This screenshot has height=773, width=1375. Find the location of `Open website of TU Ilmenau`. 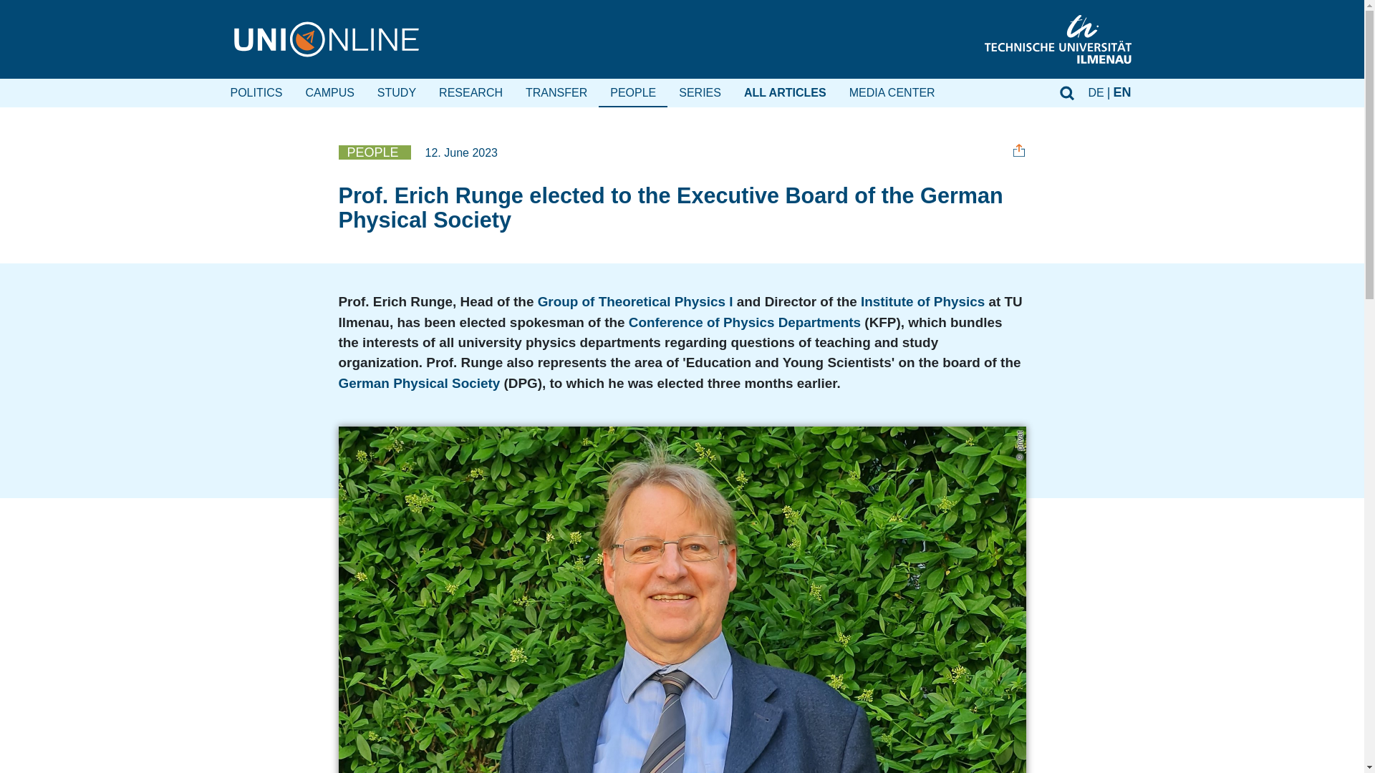

Open website of TU Ilmenau is located at coordinates (1058, 39).